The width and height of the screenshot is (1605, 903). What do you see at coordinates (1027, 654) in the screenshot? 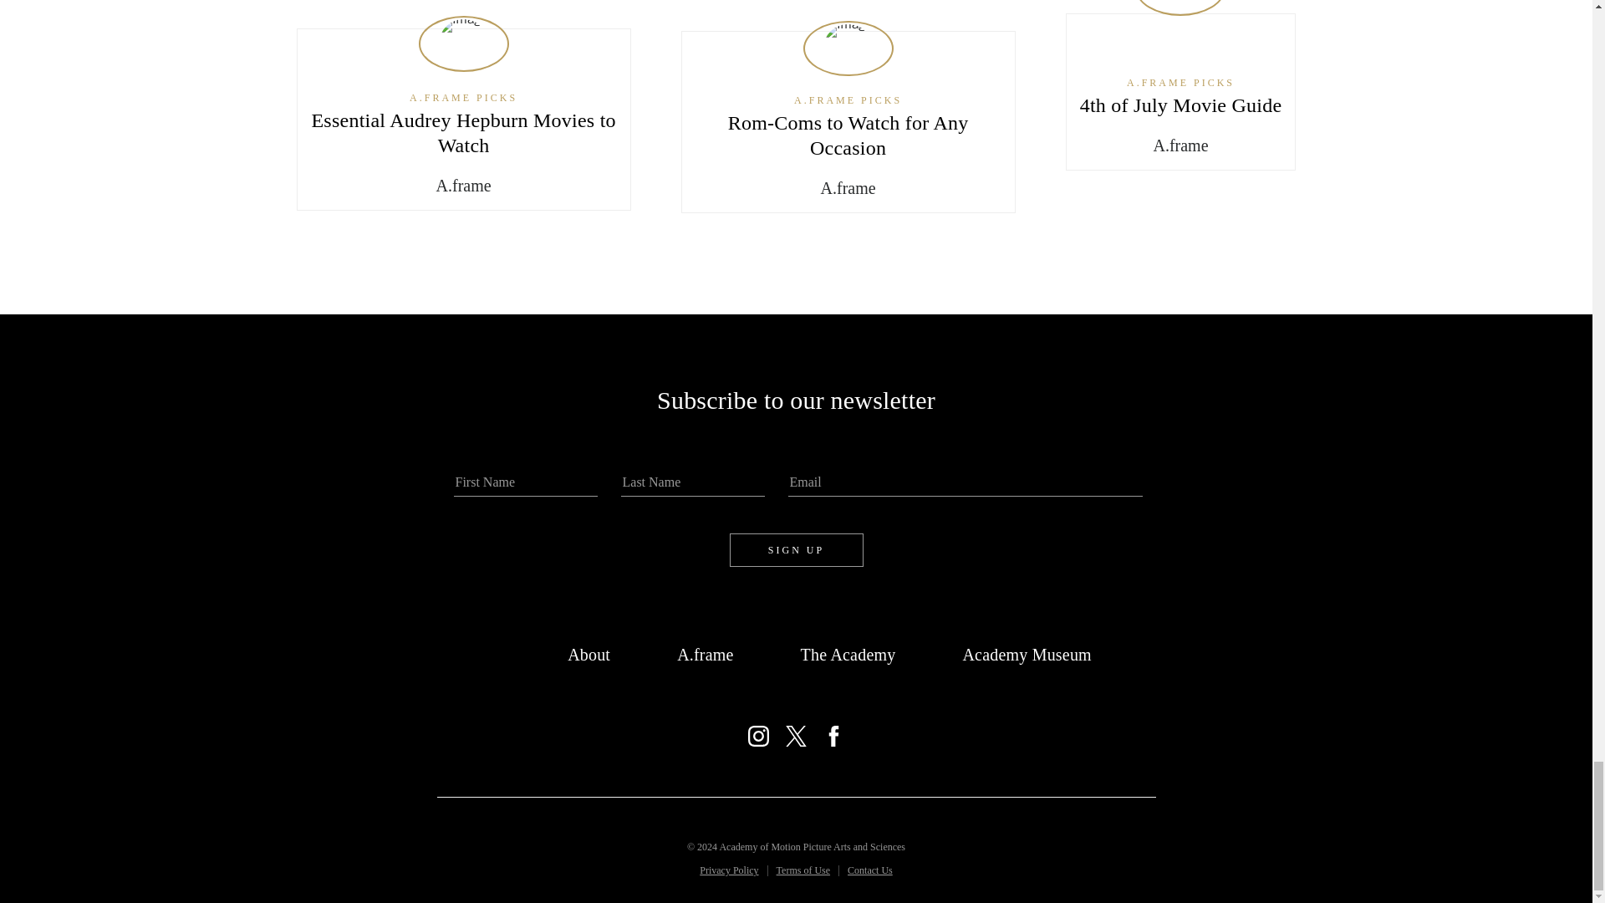
I see `Academy Museum` at bounding box center [1027, 654].